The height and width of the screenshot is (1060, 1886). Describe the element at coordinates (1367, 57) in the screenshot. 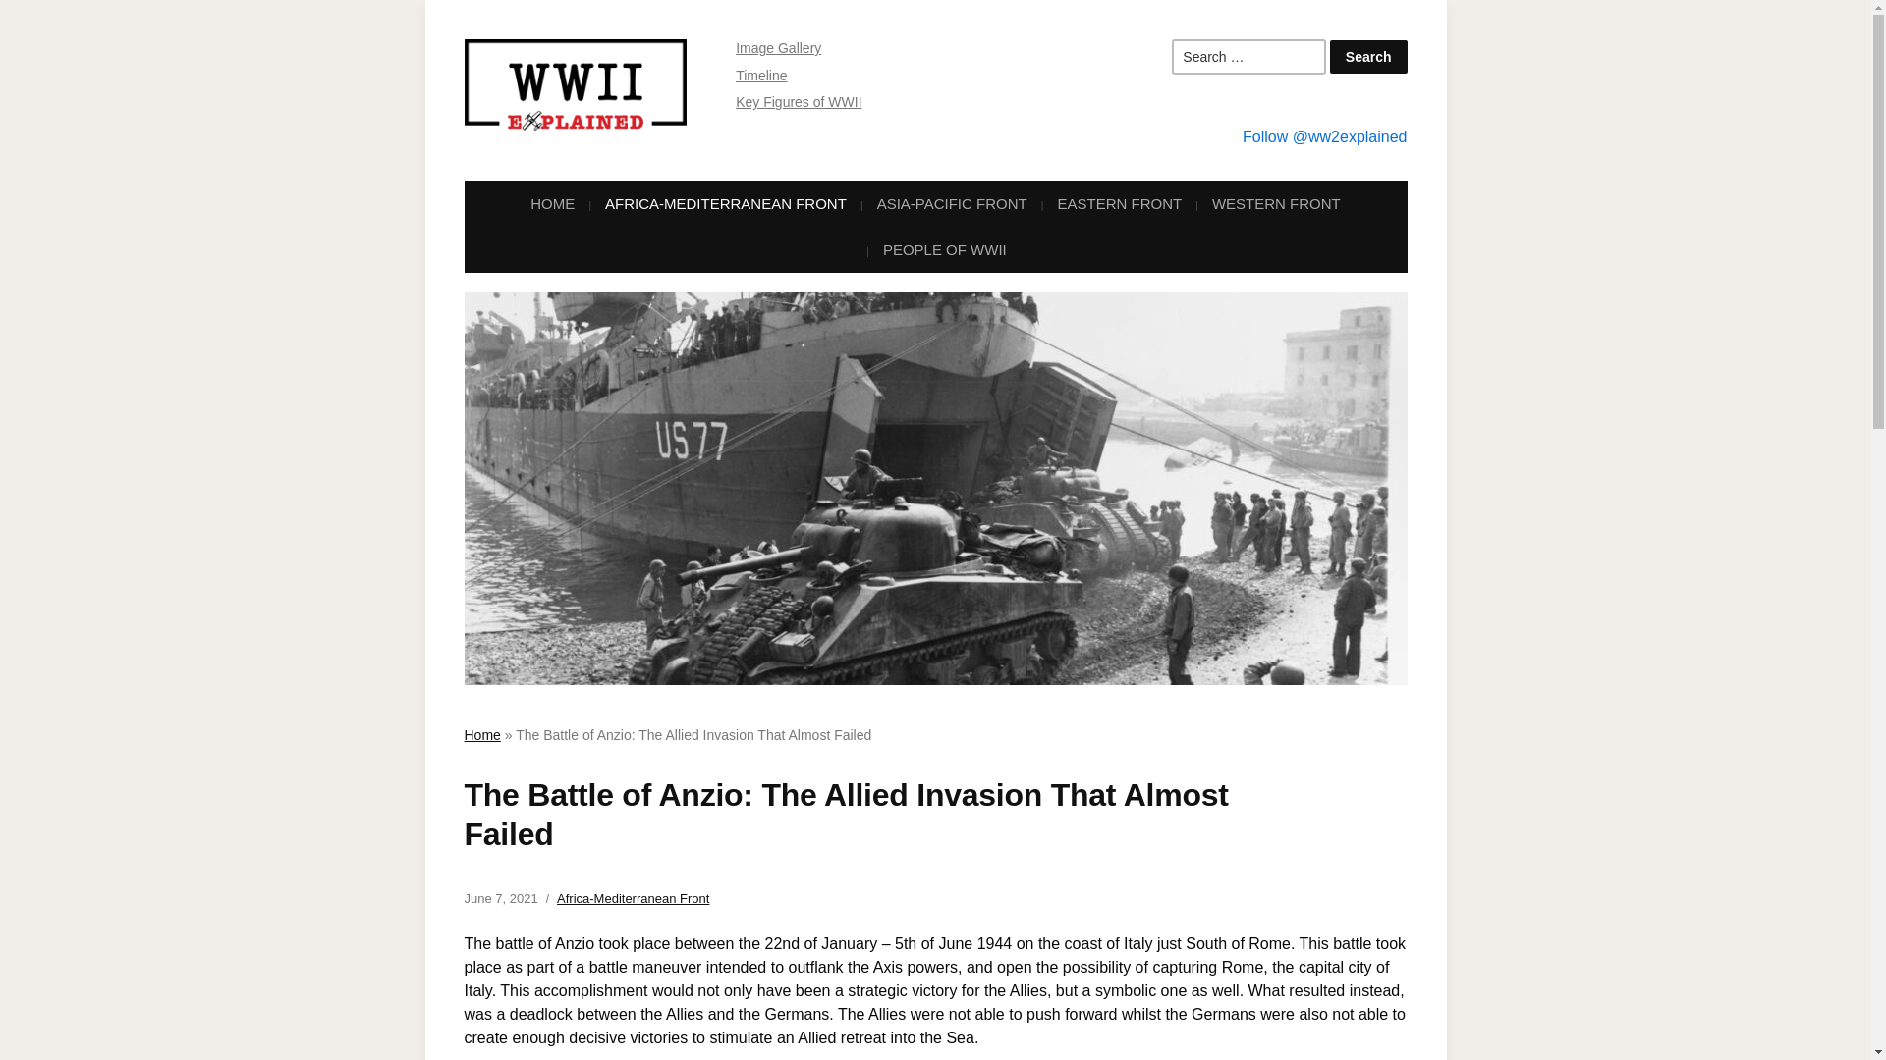

I see `Search` at that location.